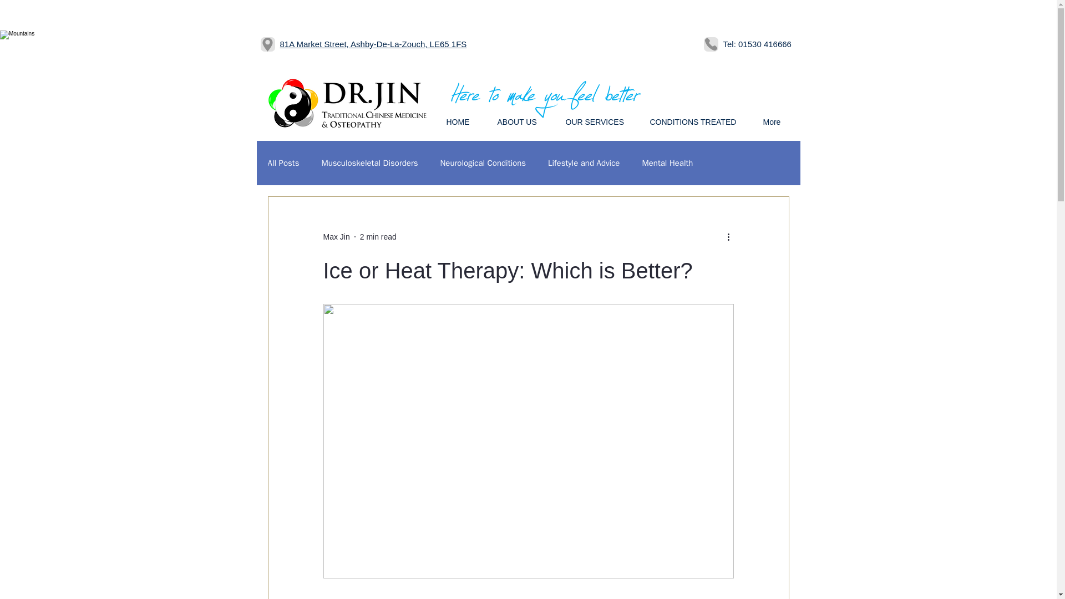  Describe the element at coordinates (336, 236) in the screenshot. I see `Max Jin` at that location.